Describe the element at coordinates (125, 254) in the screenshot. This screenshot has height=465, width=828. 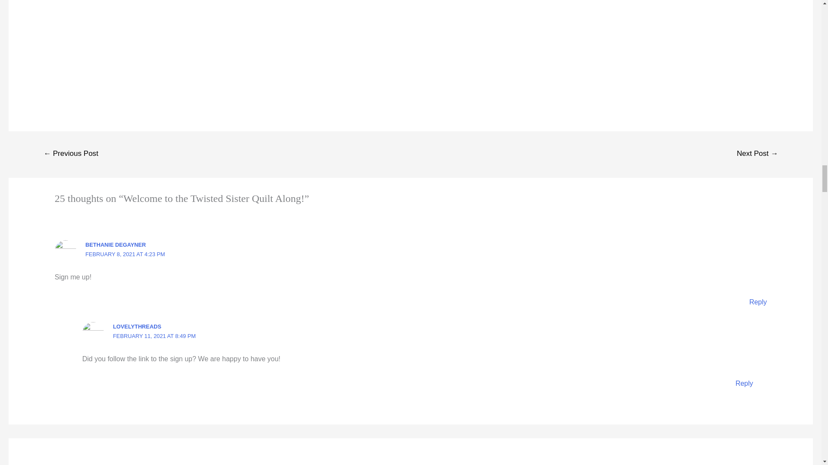
I see `FEBRUARY 8, 2021 AT 4:23 PM` at that location.